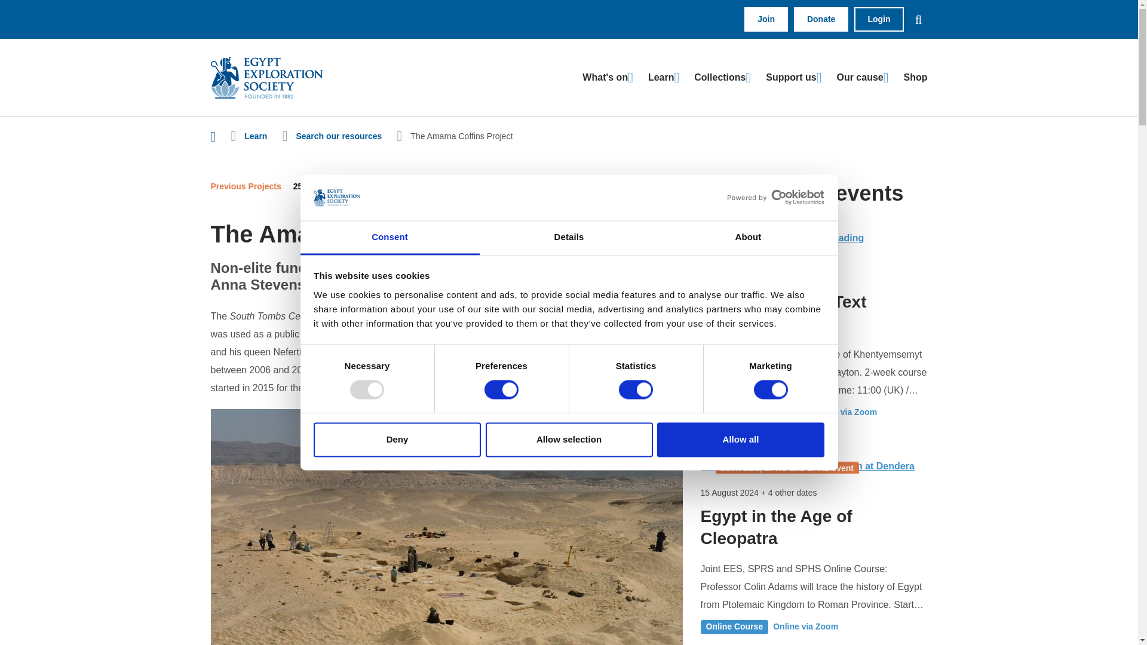 The height and width of the screenshot is (645, 1147). What do you see at coordinates (397, 440) in the screenshot?
I see `Deny` at bounding box center [397, 440].